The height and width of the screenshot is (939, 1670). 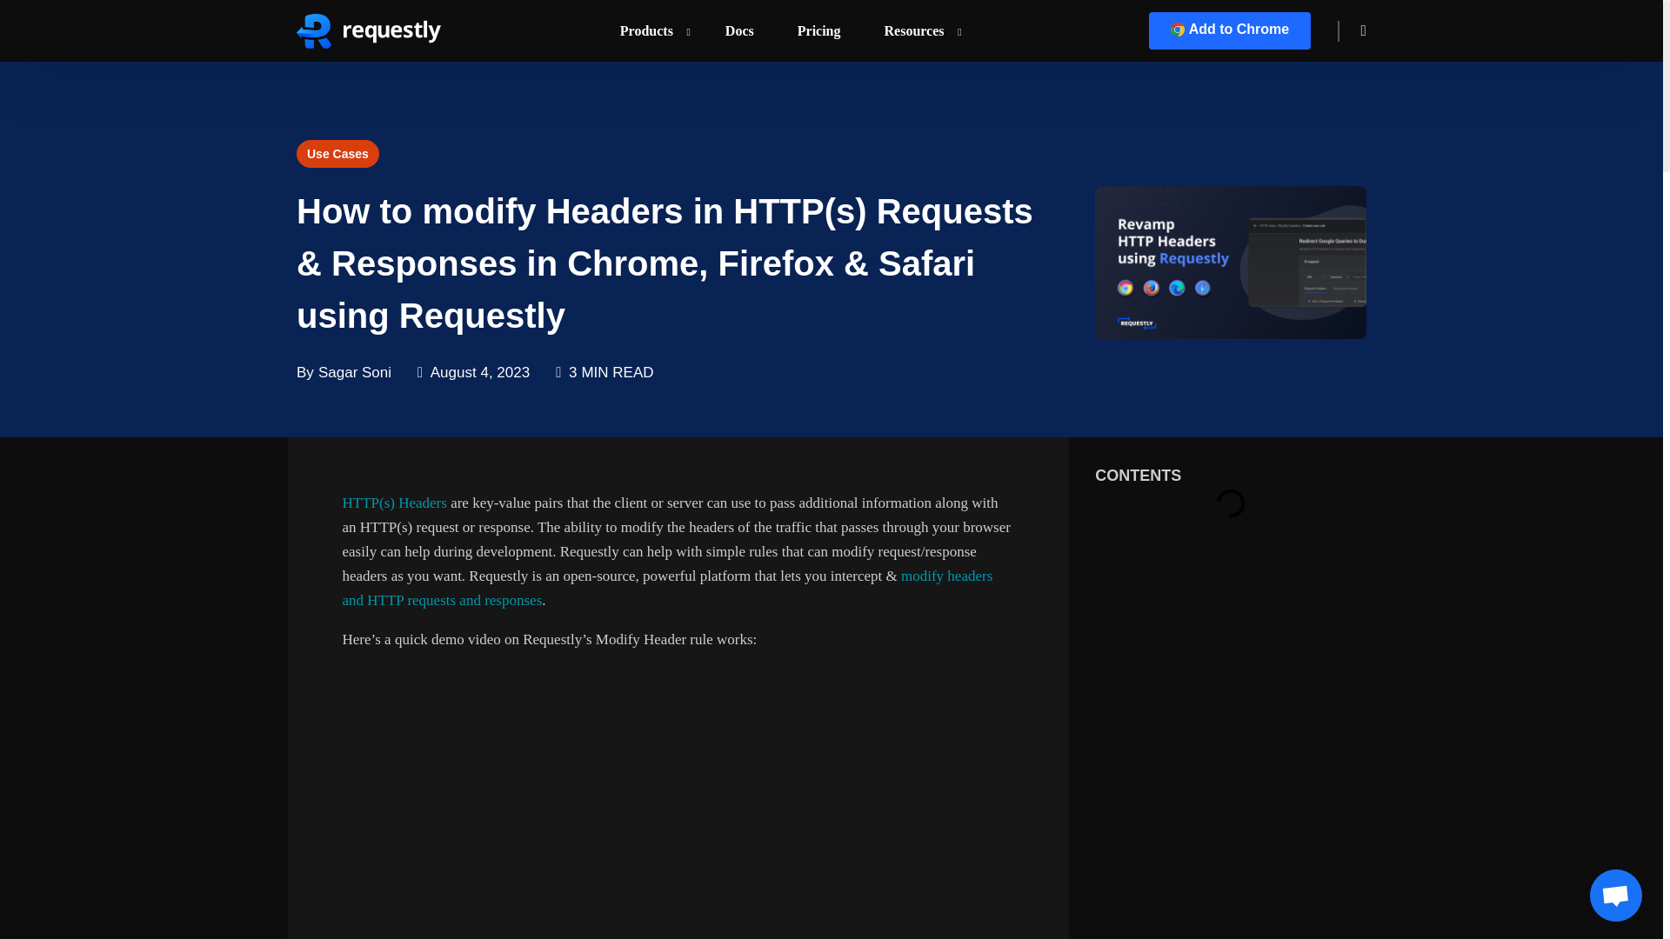 What do you see at coordinates (668, 588) in the screenshot?
I see `modify headers and HTTP requests and responses` at bounding box center [668, 588].